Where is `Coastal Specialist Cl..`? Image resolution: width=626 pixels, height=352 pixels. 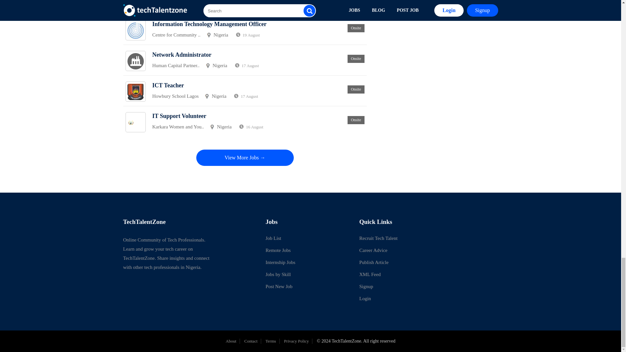 Coastal Specialist Cl.. is located at coordinates (173, 4).